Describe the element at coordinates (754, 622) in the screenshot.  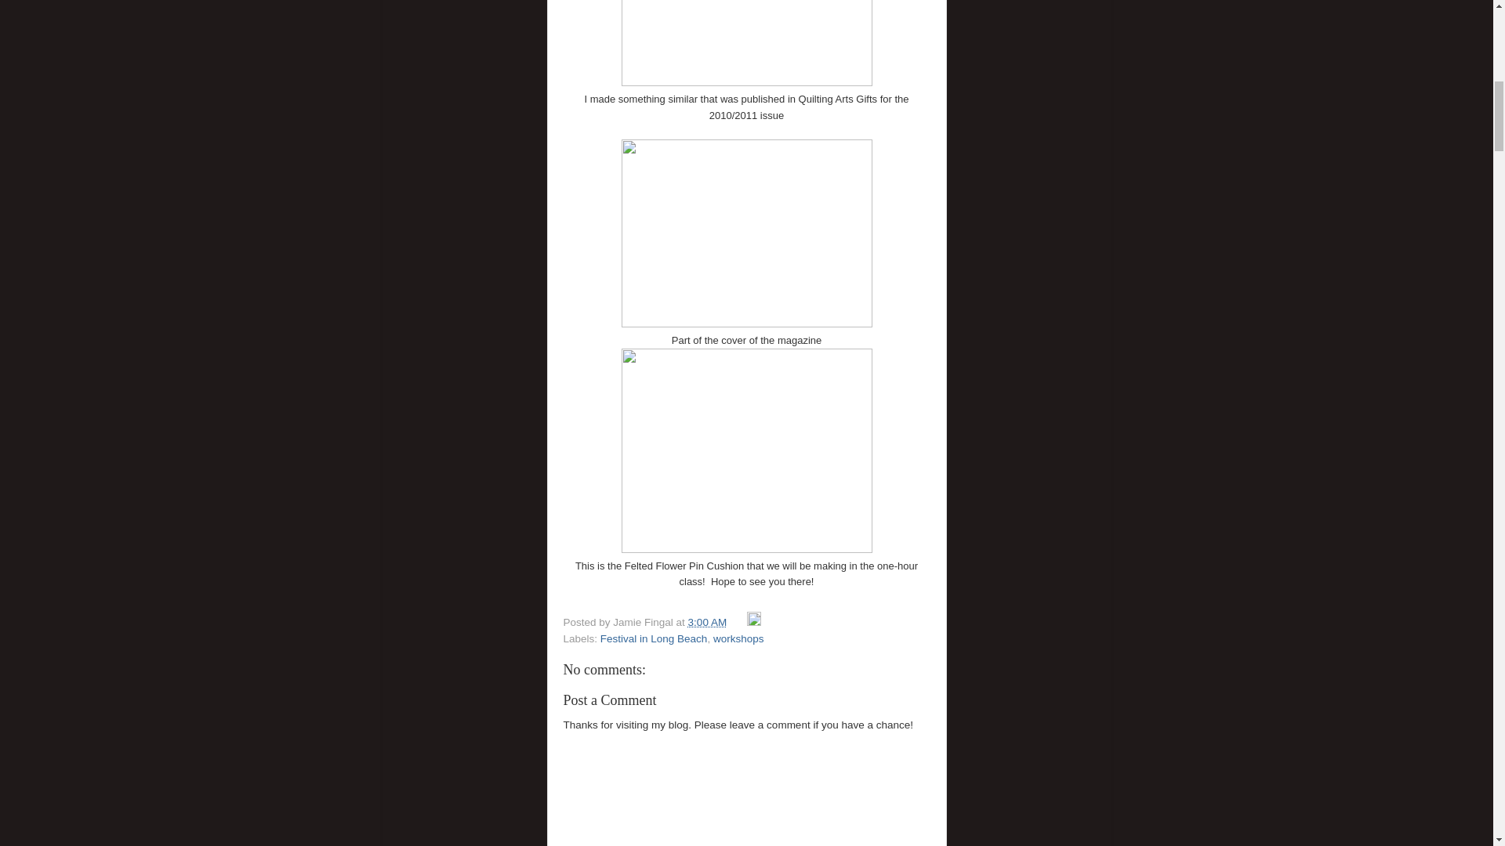
I see `Edit Post` at that location.